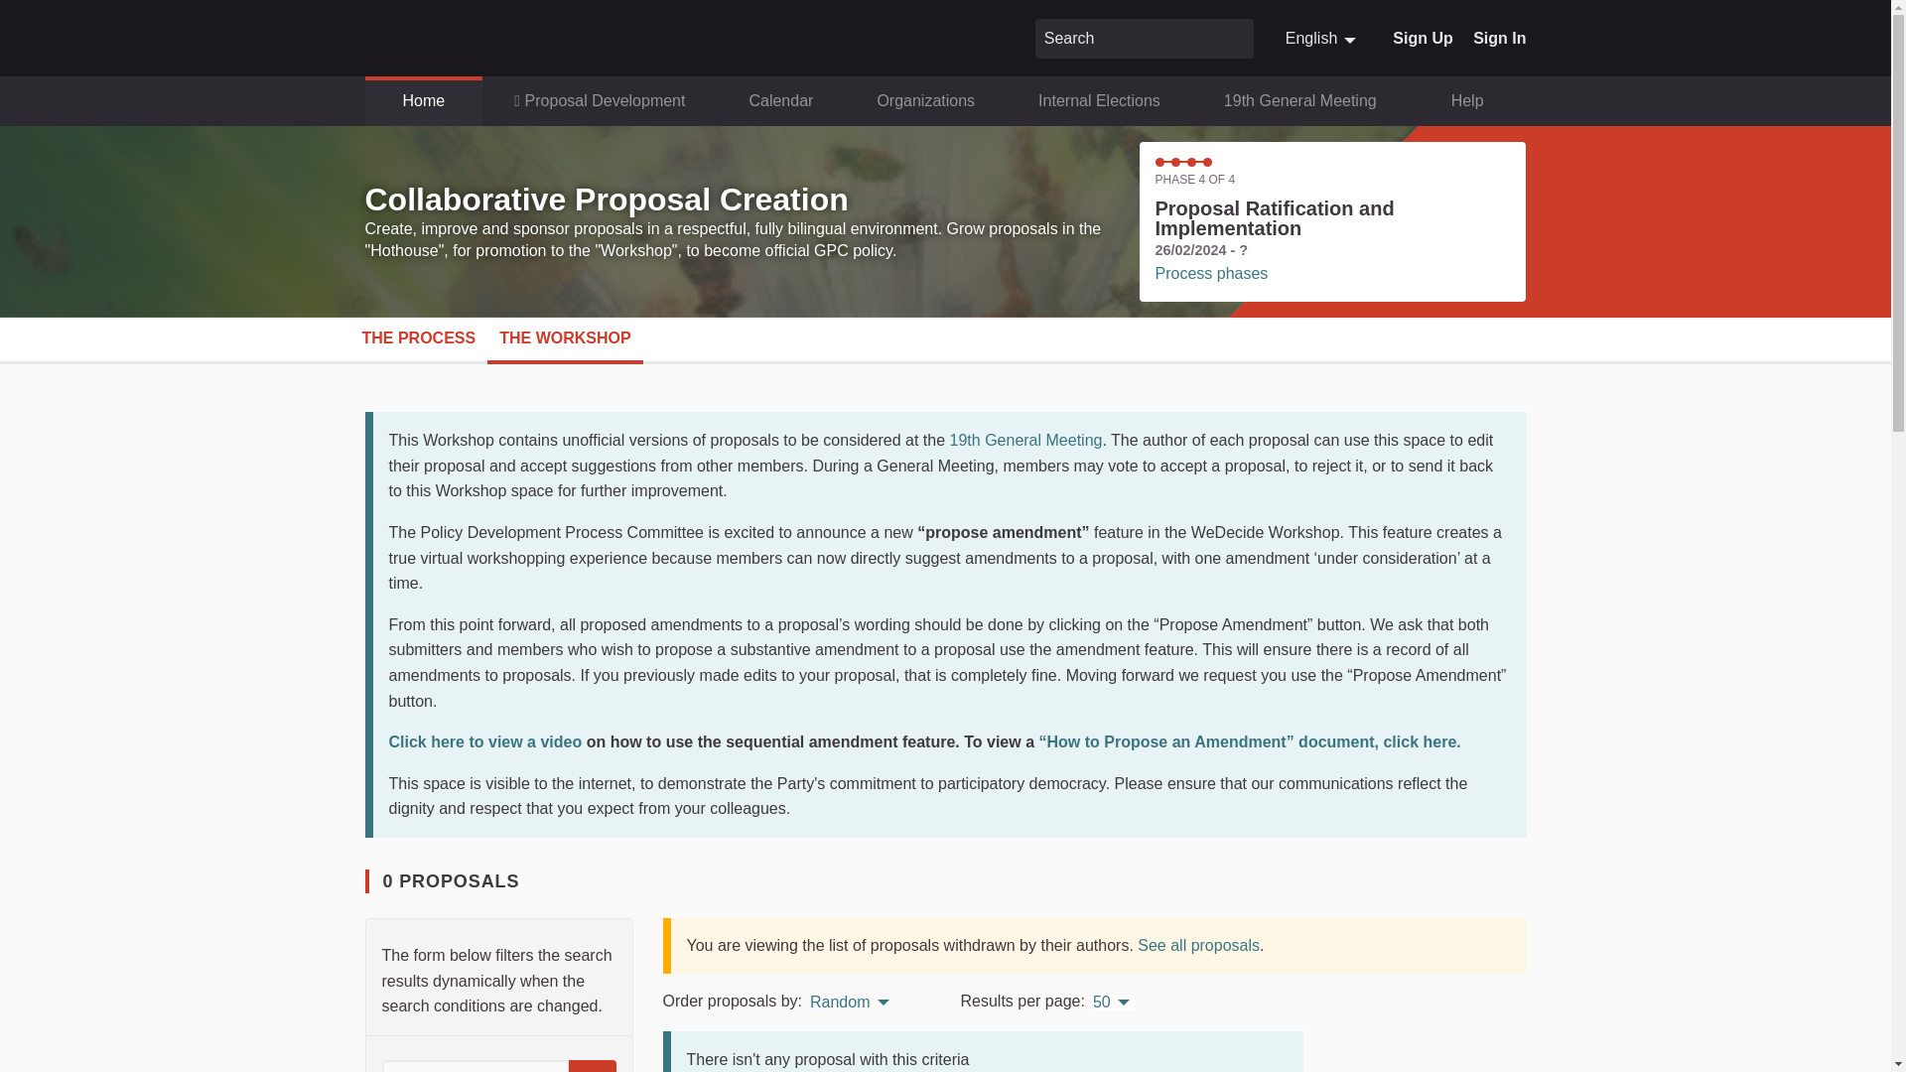 Image resolution: width=1906 pixels, height=1072 pixels. Describe the element at coordinates (487, 741) in the screenshot. I see `Click here to view a video ` at that location.